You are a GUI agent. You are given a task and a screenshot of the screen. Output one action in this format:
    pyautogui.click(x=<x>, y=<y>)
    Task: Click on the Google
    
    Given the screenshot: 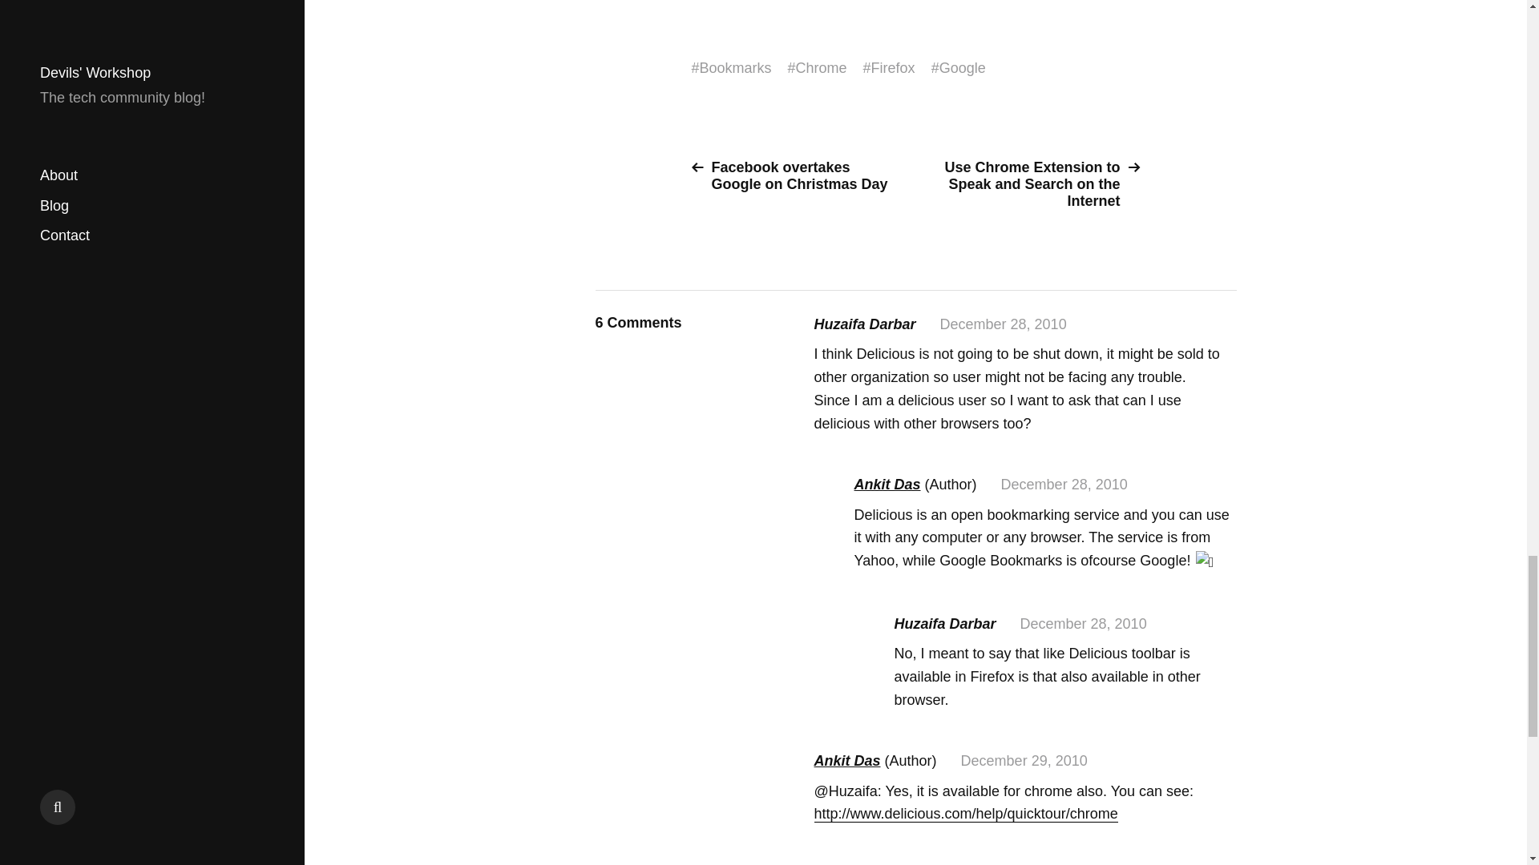 What is the action you would take?
    pyautogui.click(x=962, y=68)
    